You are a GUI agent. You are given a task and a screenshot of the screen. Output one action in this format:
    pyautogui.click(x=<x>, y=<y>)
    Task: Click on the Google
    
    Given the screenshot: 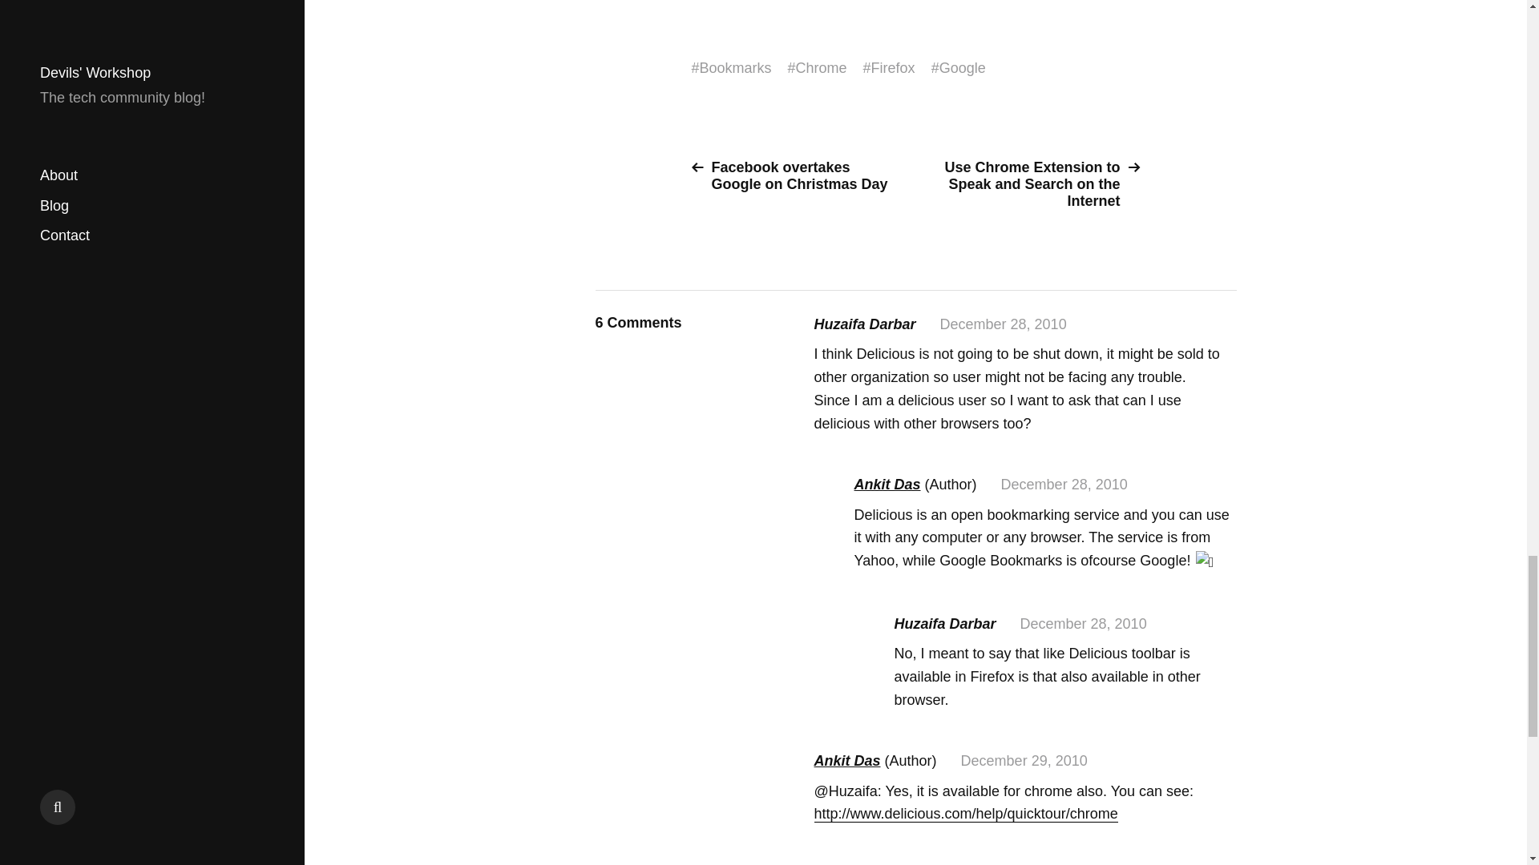 What is the action you would take?
    pyautogui.click(x=962, y=68)
    